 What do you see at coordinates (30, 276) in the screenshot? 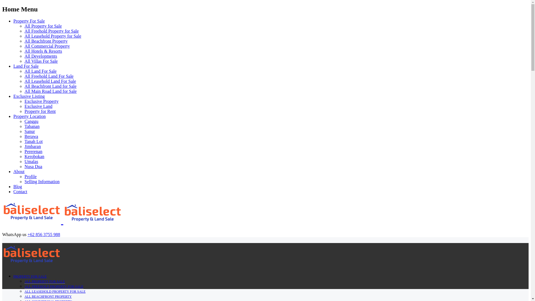
I see `PROPERTY FOR SALE` at bounding box center [30, 276].